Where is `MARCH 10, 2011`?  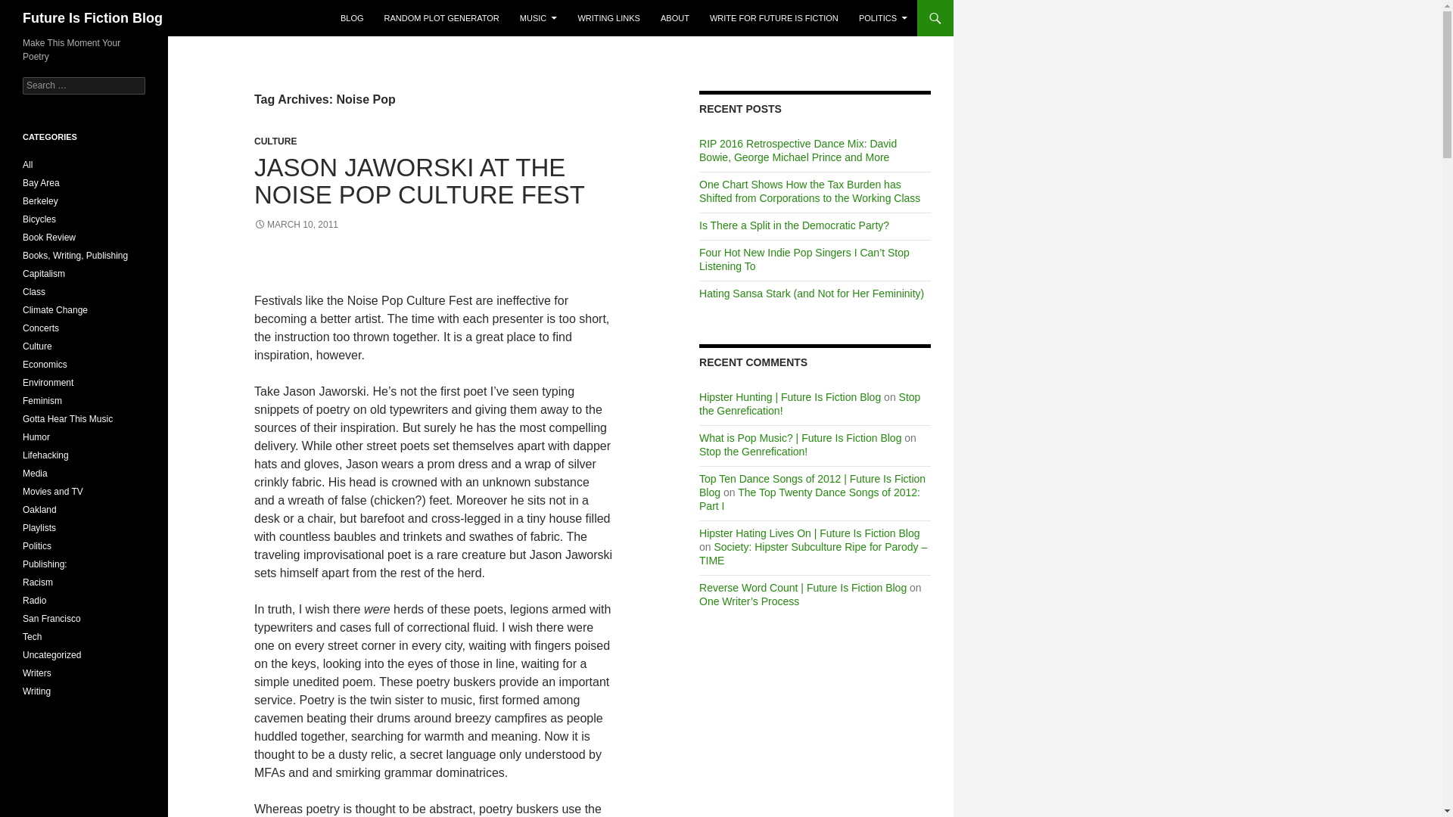 MARCH 10, 2011 is located at coordinates (297, 224).